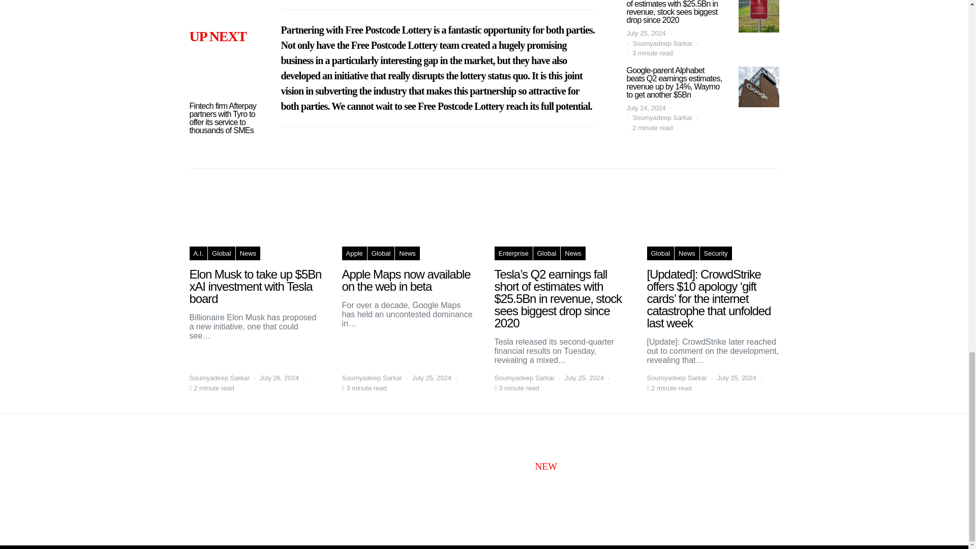  What do you see at coordinates (676, 378) in the screenshot?
I see `View all posts by Soumyadeep Sarkar` at bounding box center [676, 378].